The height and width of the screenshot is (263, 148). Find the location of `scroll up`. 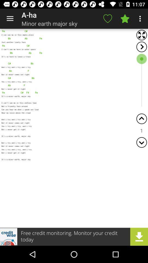

scroll up is located at coordinates (141, 119).